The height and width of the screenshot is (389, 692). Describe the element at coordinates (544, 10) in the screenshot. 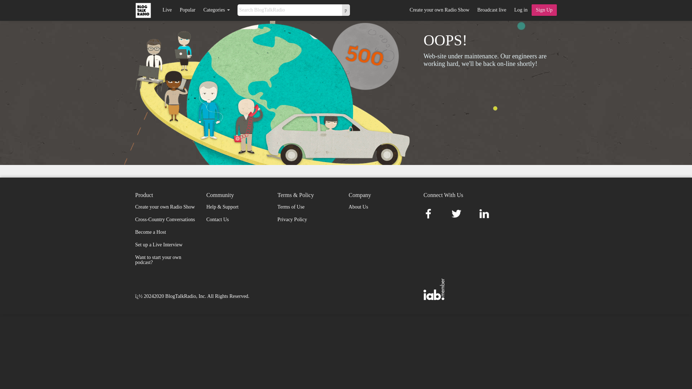

I see `Create My Talk Show` at that location.